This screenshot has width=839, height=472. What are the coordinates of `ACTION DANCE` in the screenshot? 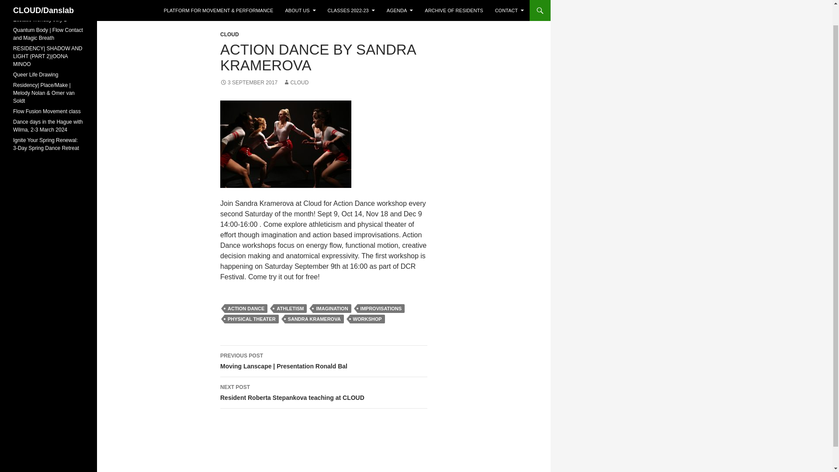 It's located at (246, 309).